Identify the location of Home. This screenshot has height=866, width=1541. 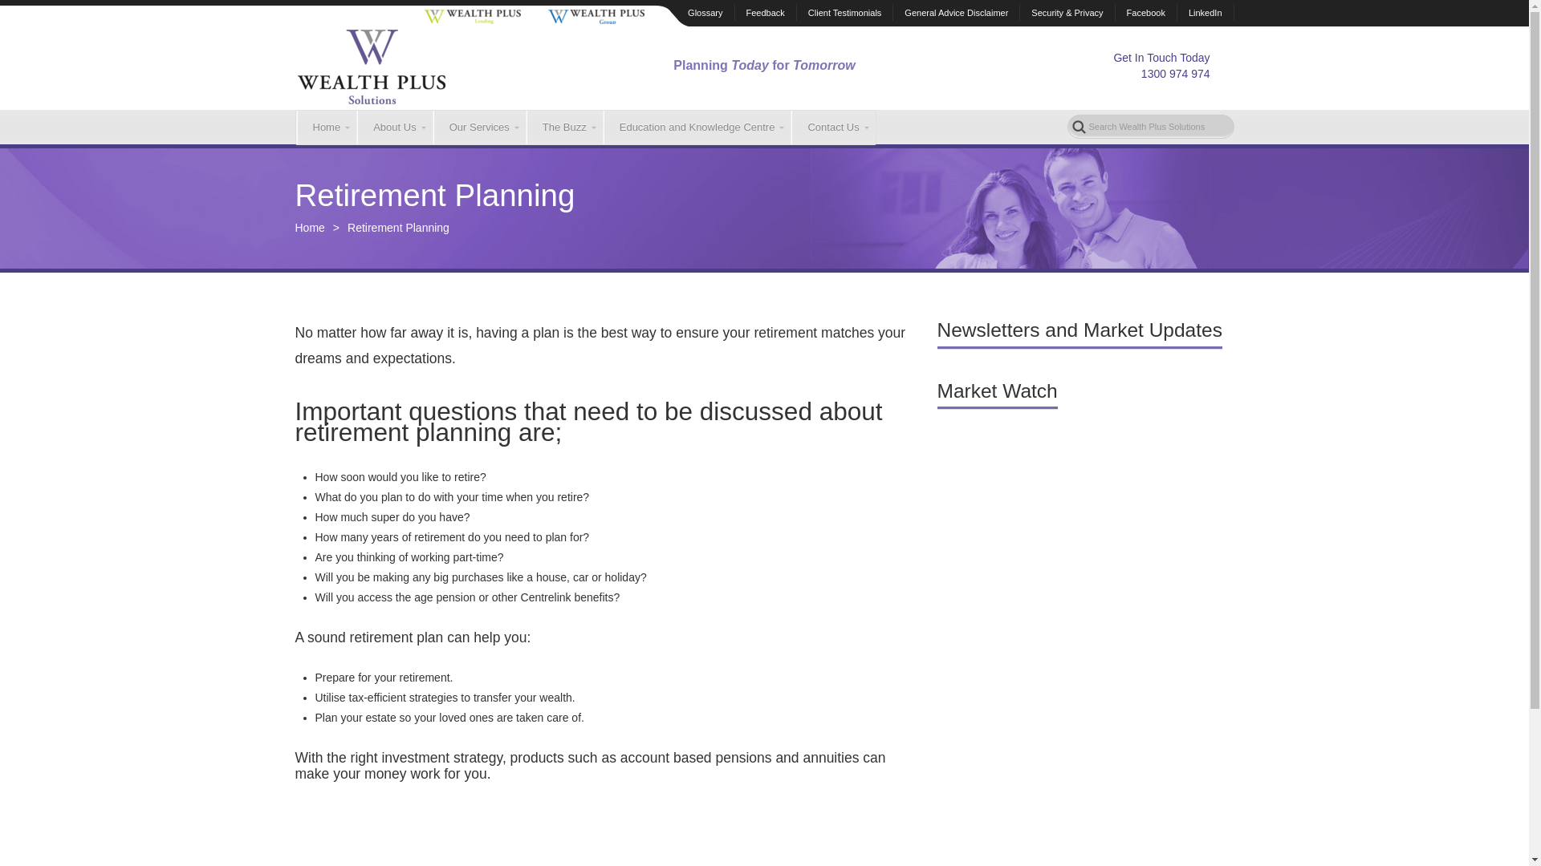
(326, 127).